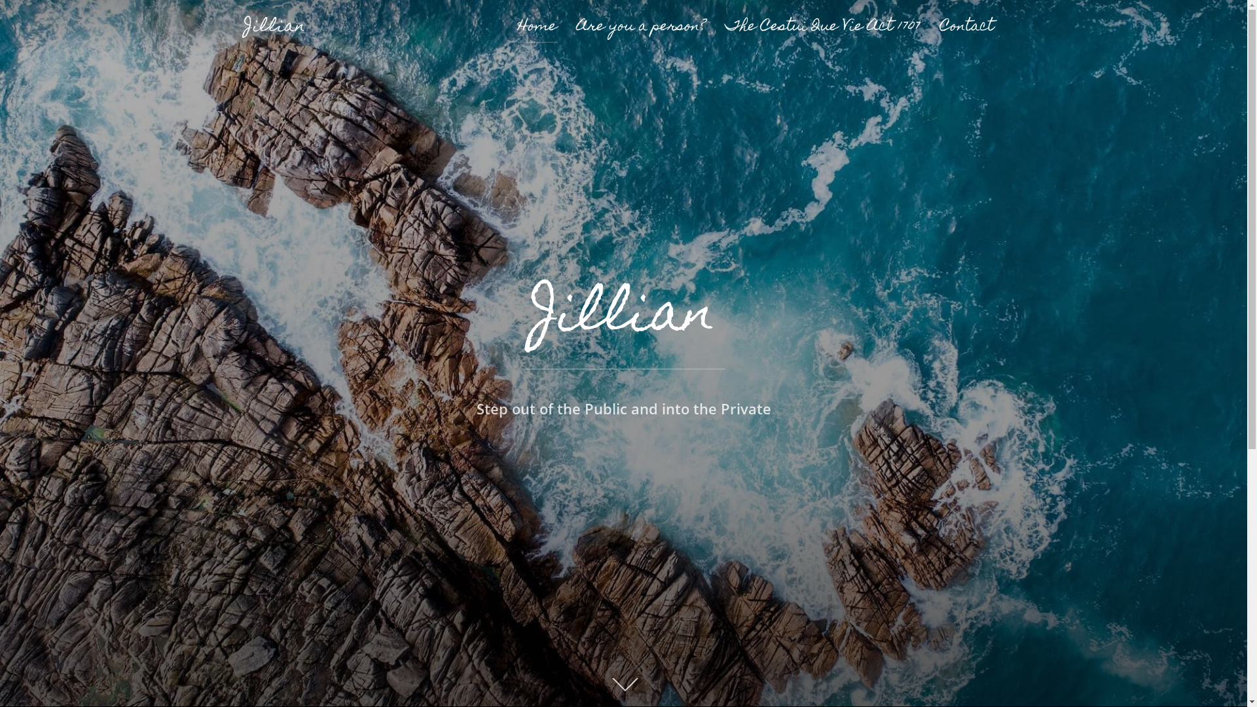  Describe the element at coordinates (274, 27) in the screenshot. I see `Jillian` at that location.